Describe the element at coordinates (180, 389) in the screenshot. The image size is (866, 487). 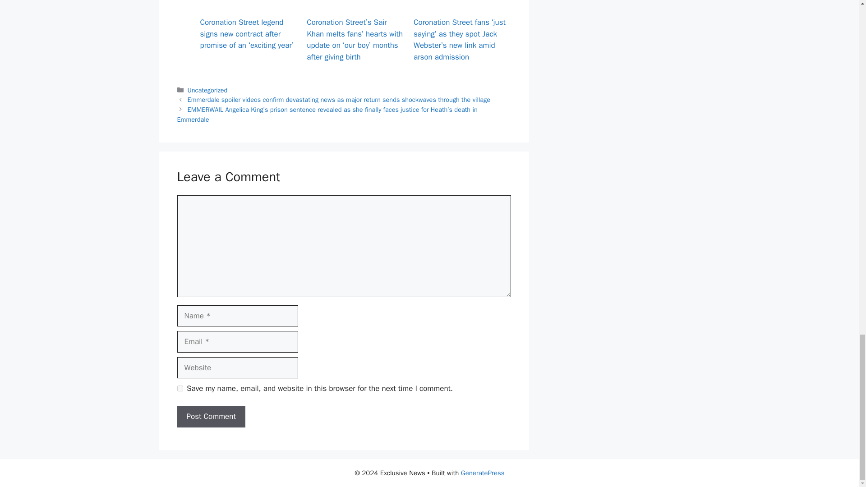
I see `yes` at that location.